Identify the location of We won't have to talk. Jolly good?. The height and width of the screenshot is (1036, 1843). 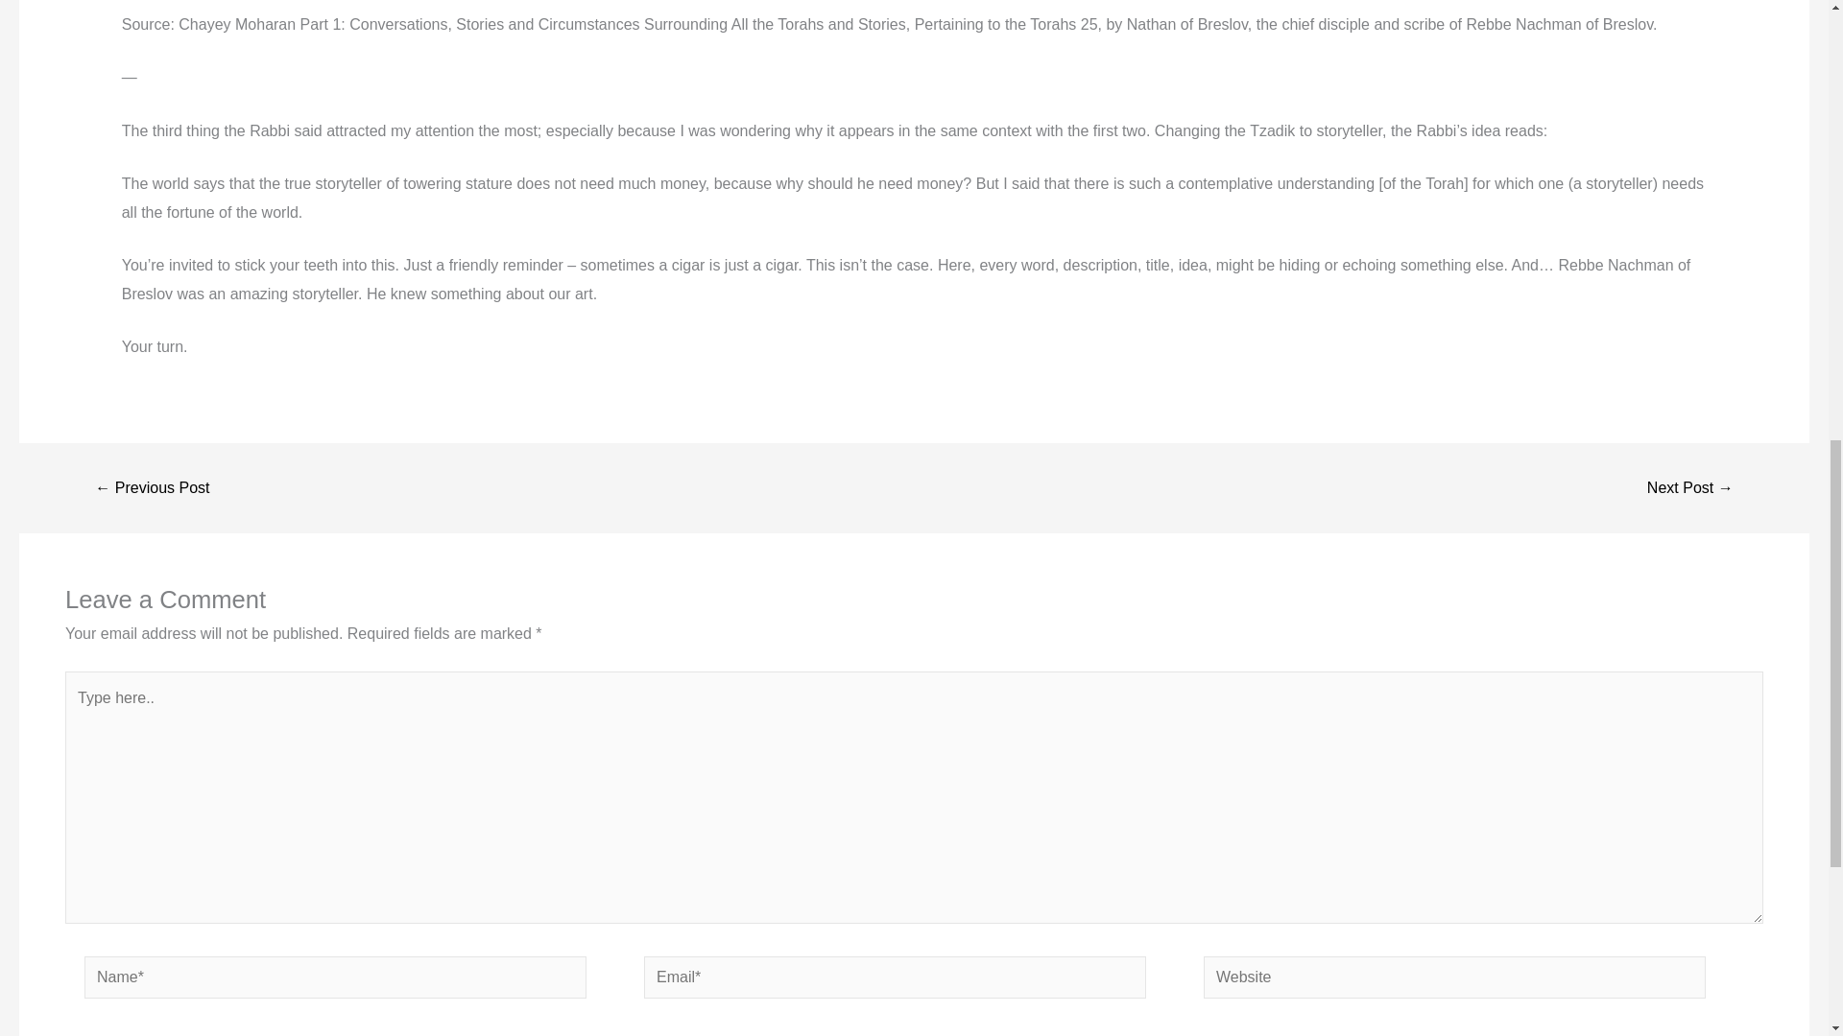
(152, 488).